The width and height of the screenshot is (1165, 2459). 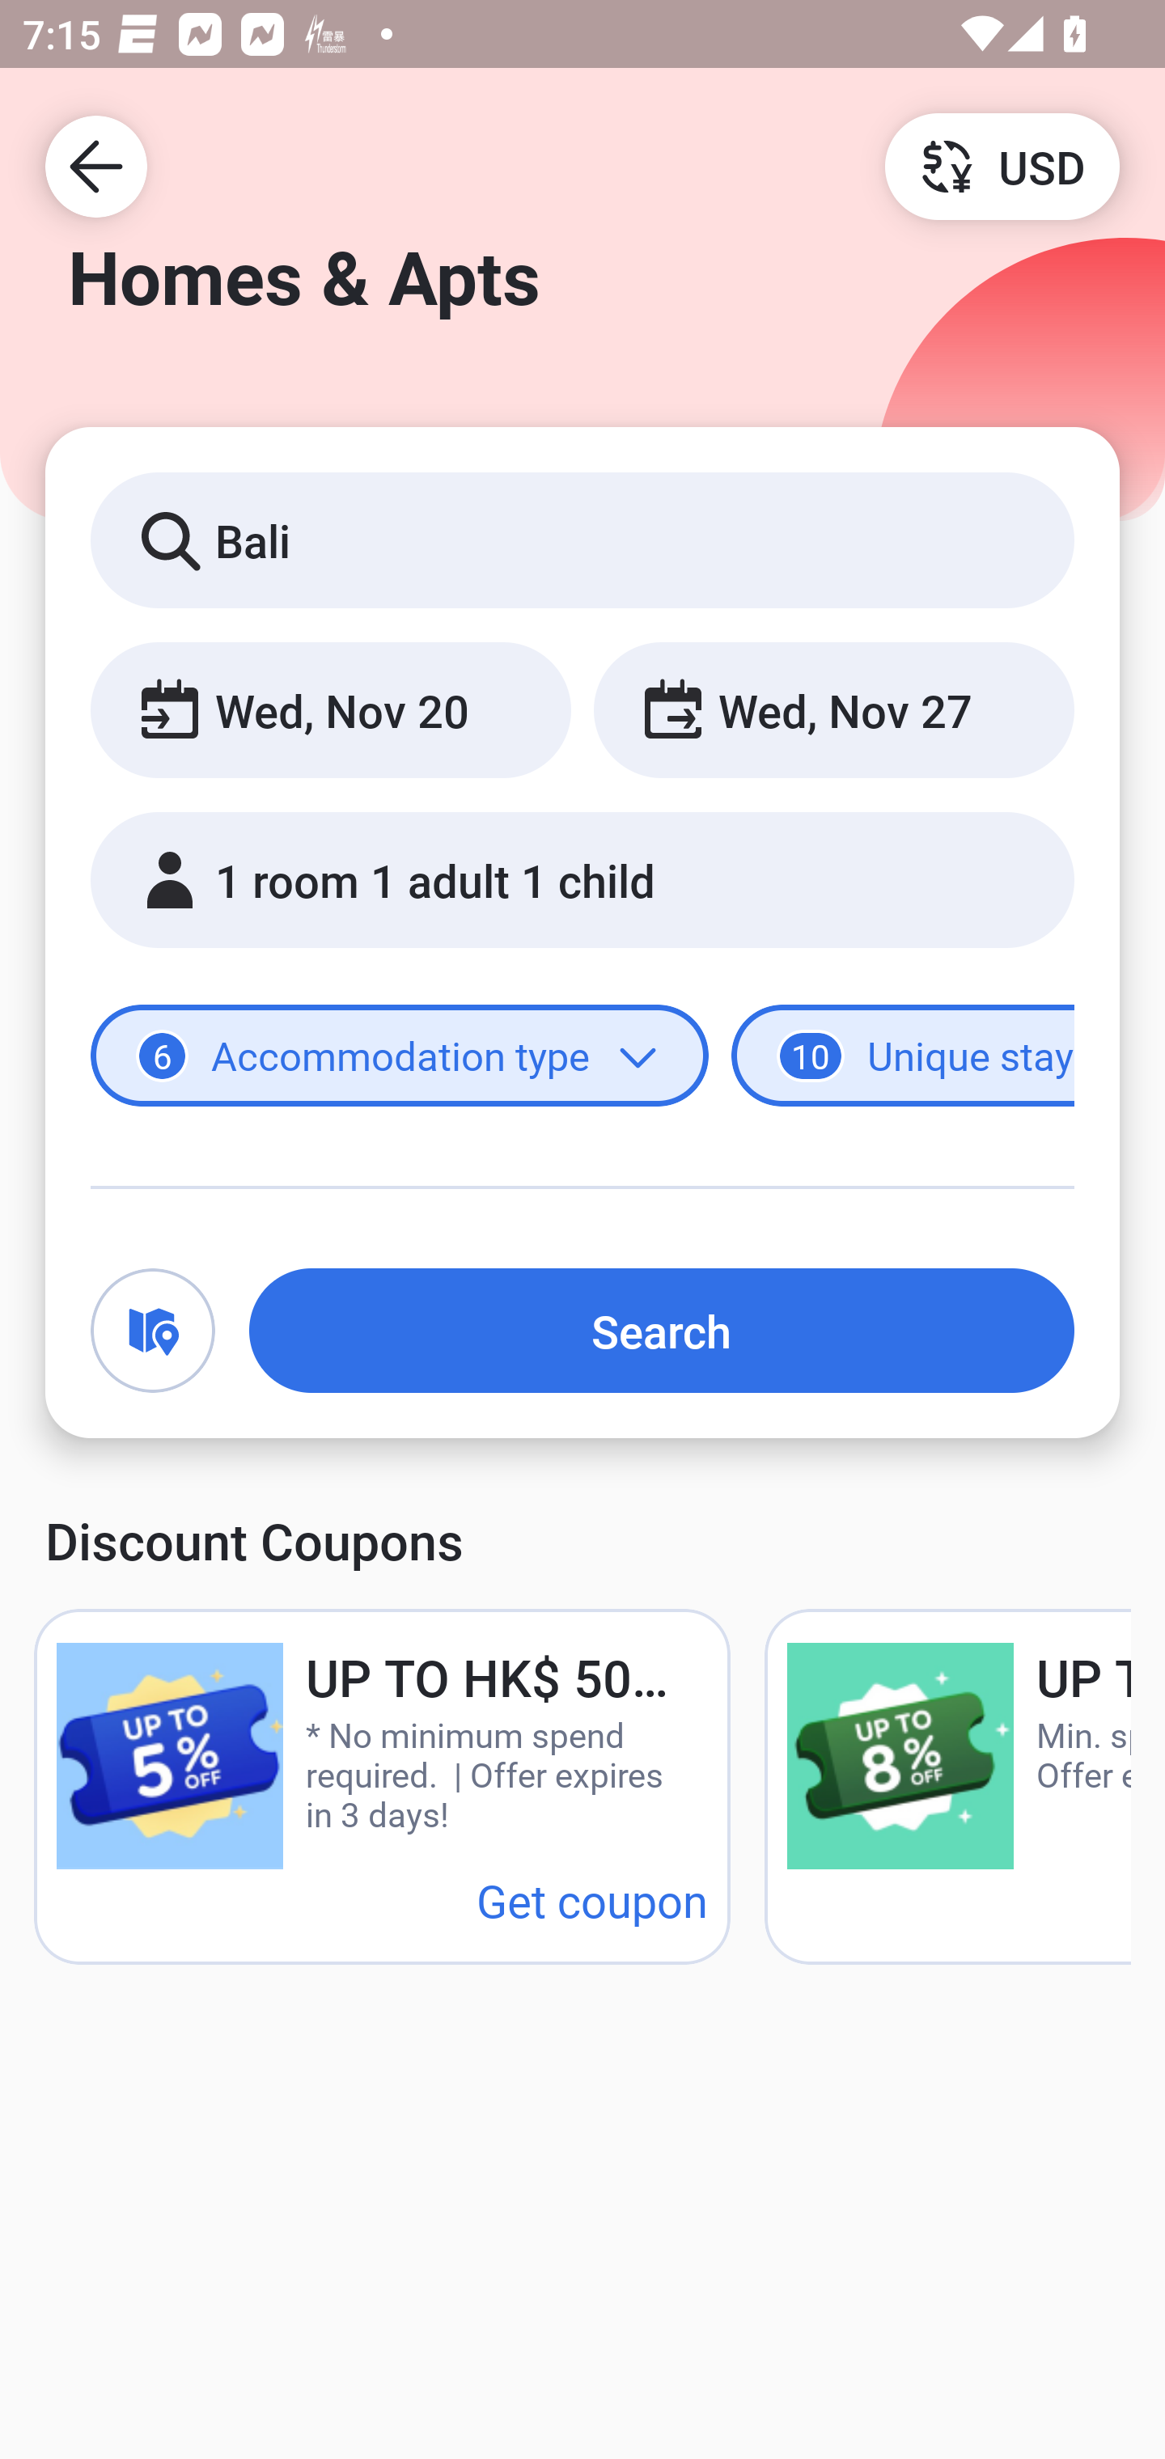 I want to click on Get coupon, so click(x=592, y=1899).